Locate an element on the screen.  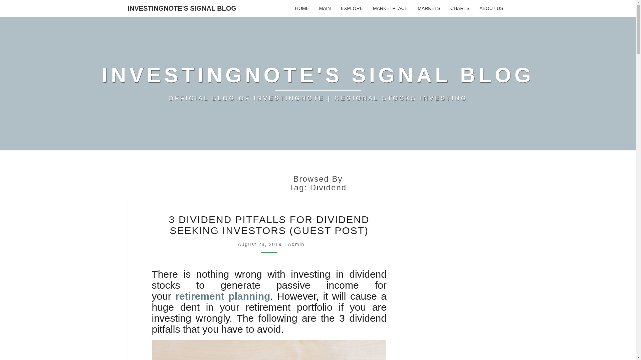
retirement planning is located at coordinates (222, 296).